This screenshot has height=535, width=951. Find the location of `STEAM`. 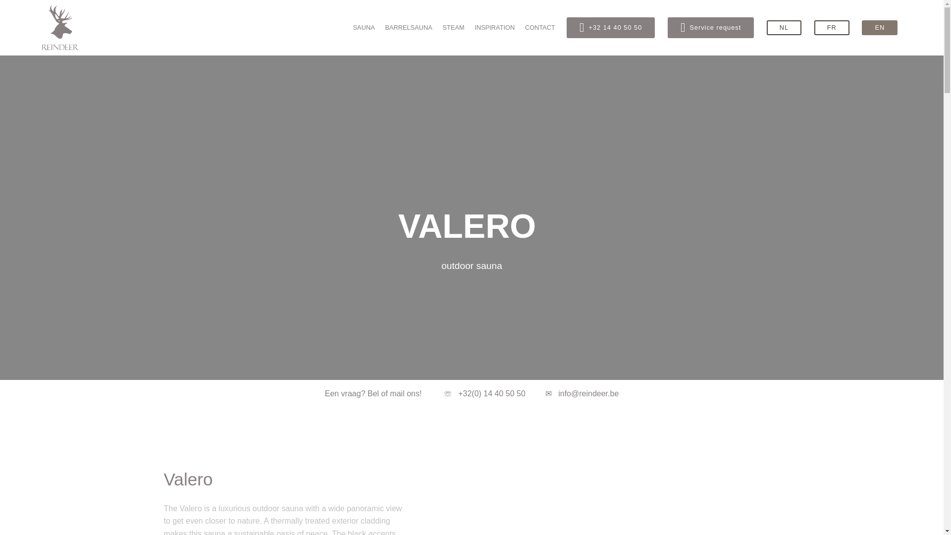

STEAM is located at coordinates (454, 27).